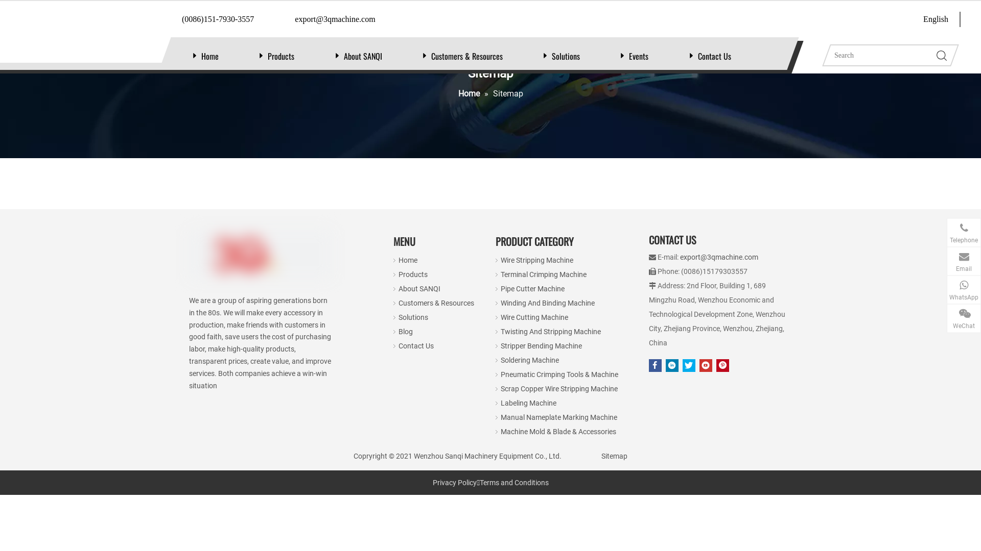 Image resolution: width=981 pixels, height=551 pixels. Describe the element at coordinates (210, 56) in the screenshot. I see `Home` at that location.